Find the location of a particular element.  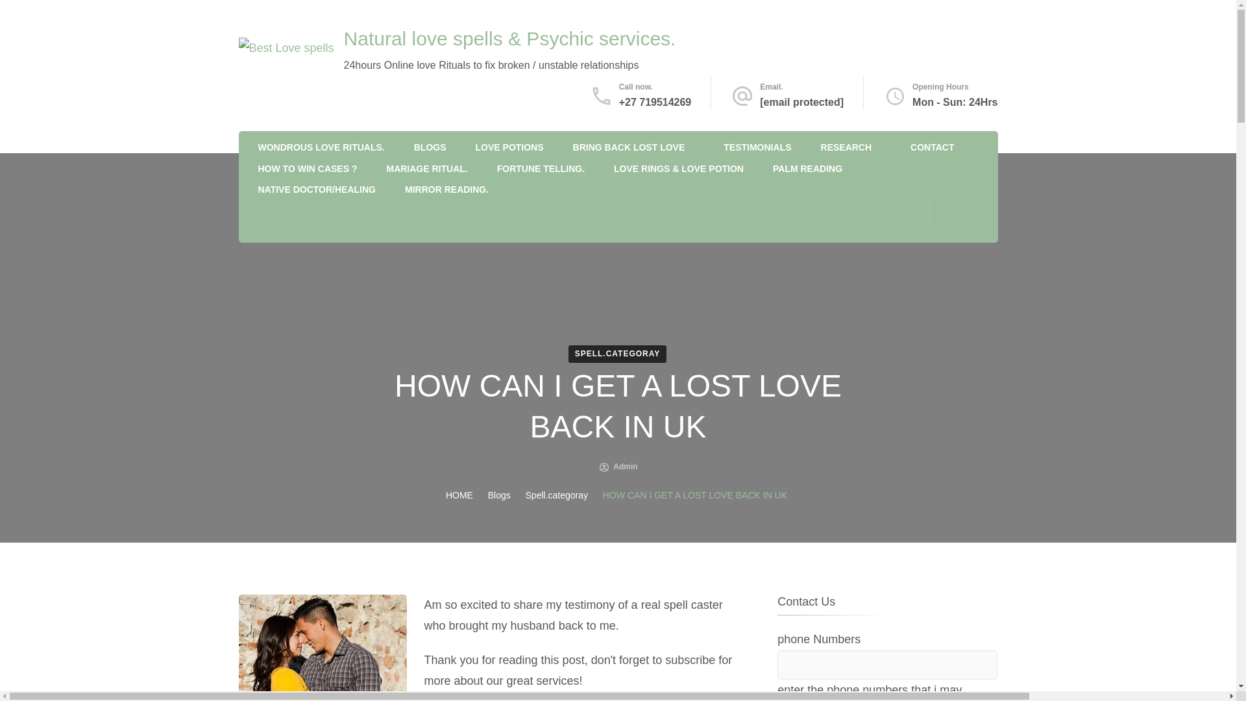

HOW TO WIN CASES ? is located at coordinates (308, 170).